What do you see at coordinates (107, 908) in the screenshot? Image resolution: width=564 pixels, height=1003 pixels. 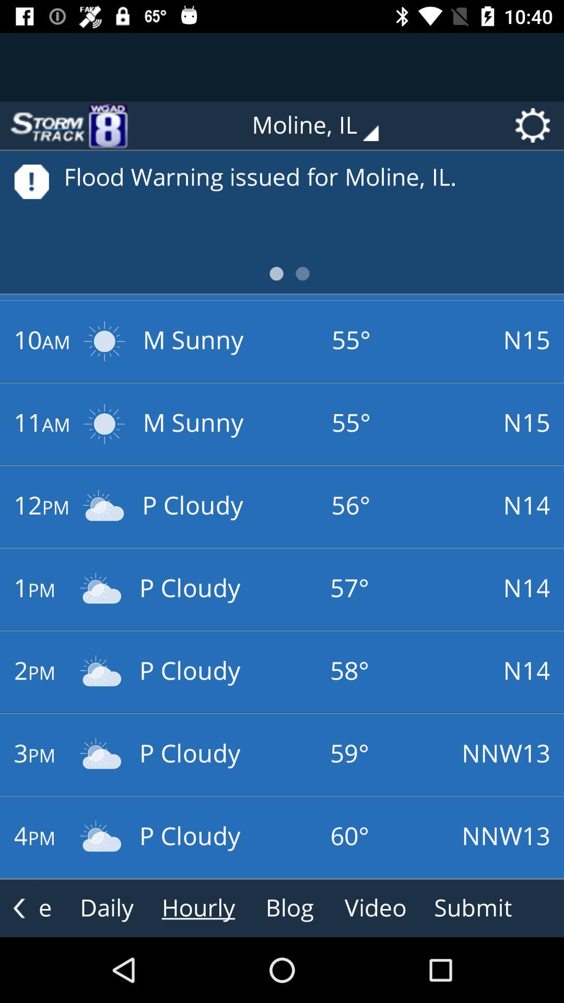 I see `select the option daily` at bounding box center [107, 908].